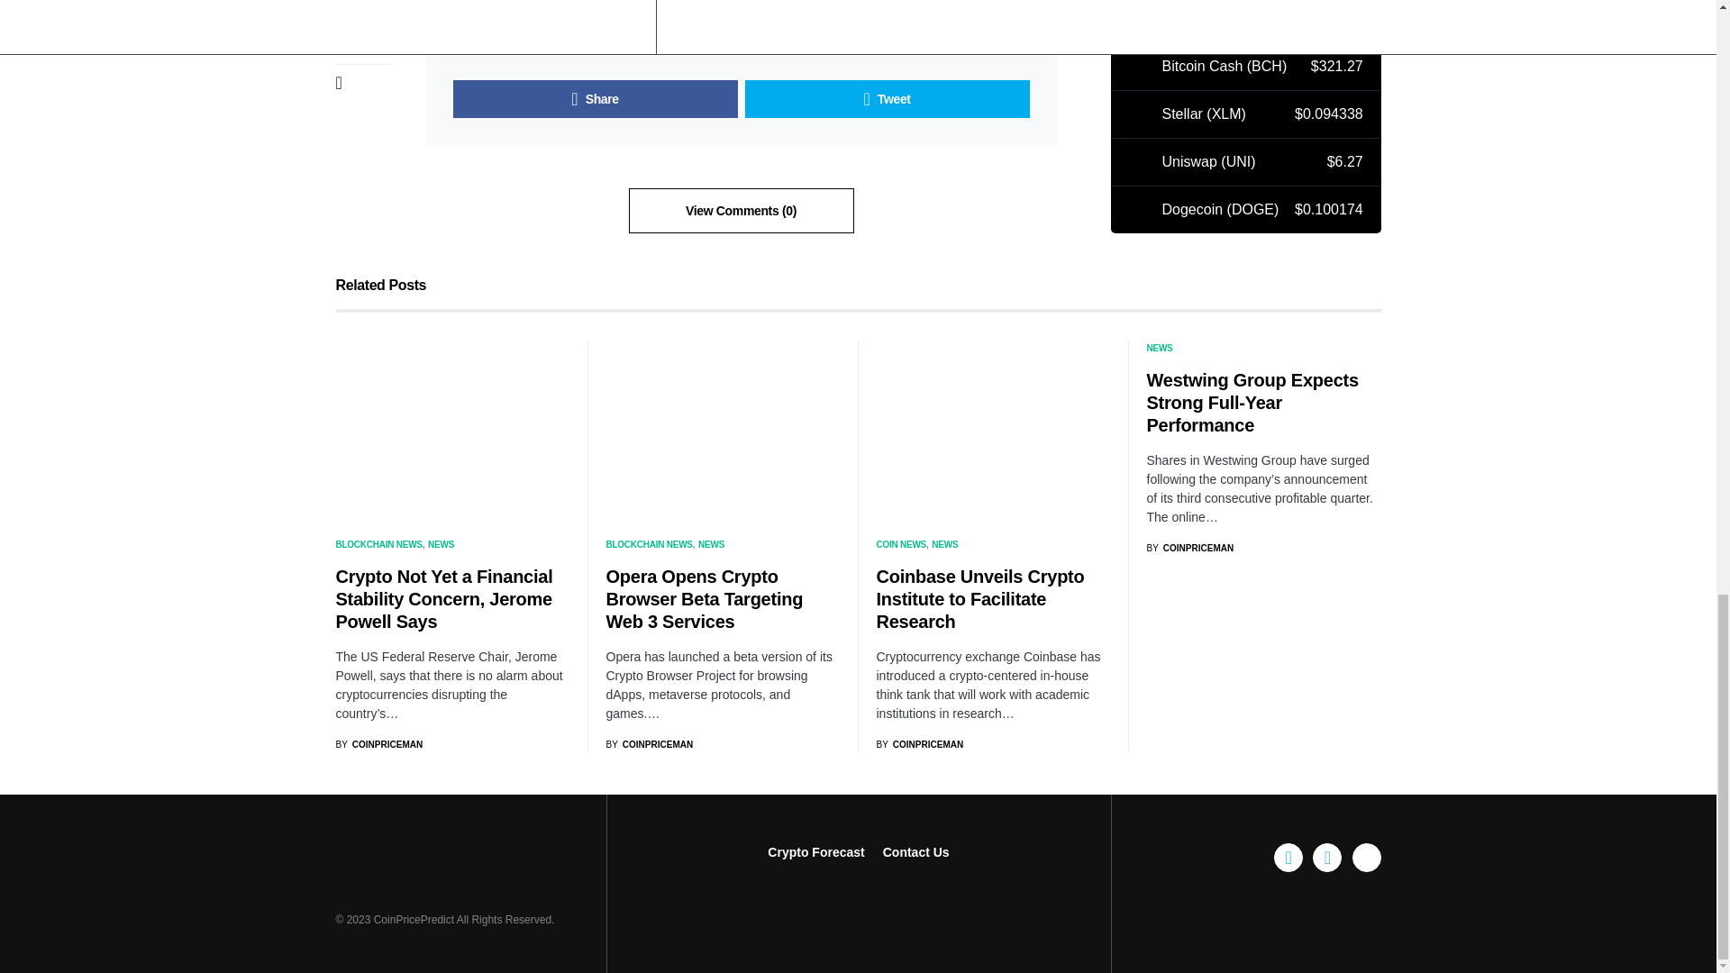 This screenshot has height=973, width=1730. Describe the element at coordinates (649, 744) in the screenshot. I see `View all posts by coinpriceman` at that location.